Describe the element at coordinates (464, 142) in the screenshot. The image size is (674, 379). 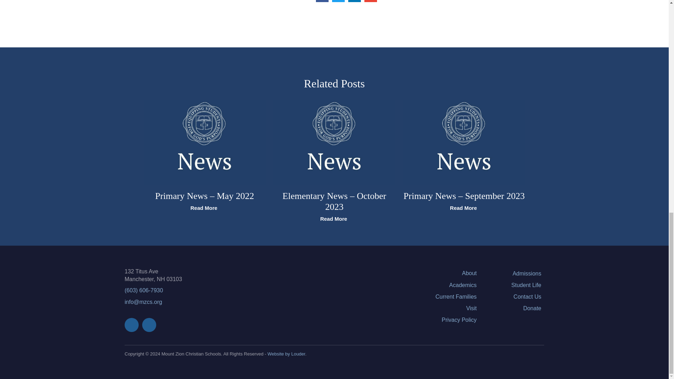
I see `News` at that location.